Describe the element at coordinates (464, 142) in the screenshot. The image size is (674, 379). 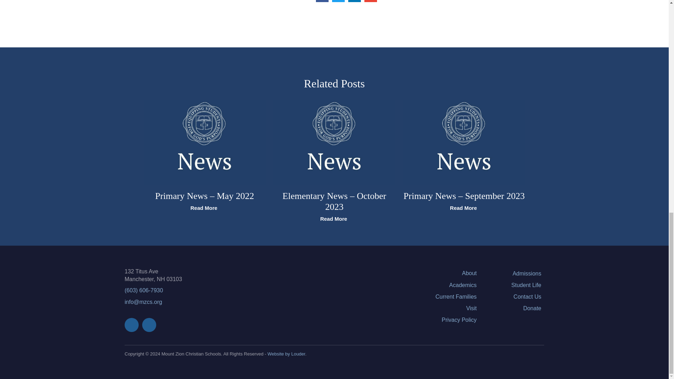
I see `News` at that location.